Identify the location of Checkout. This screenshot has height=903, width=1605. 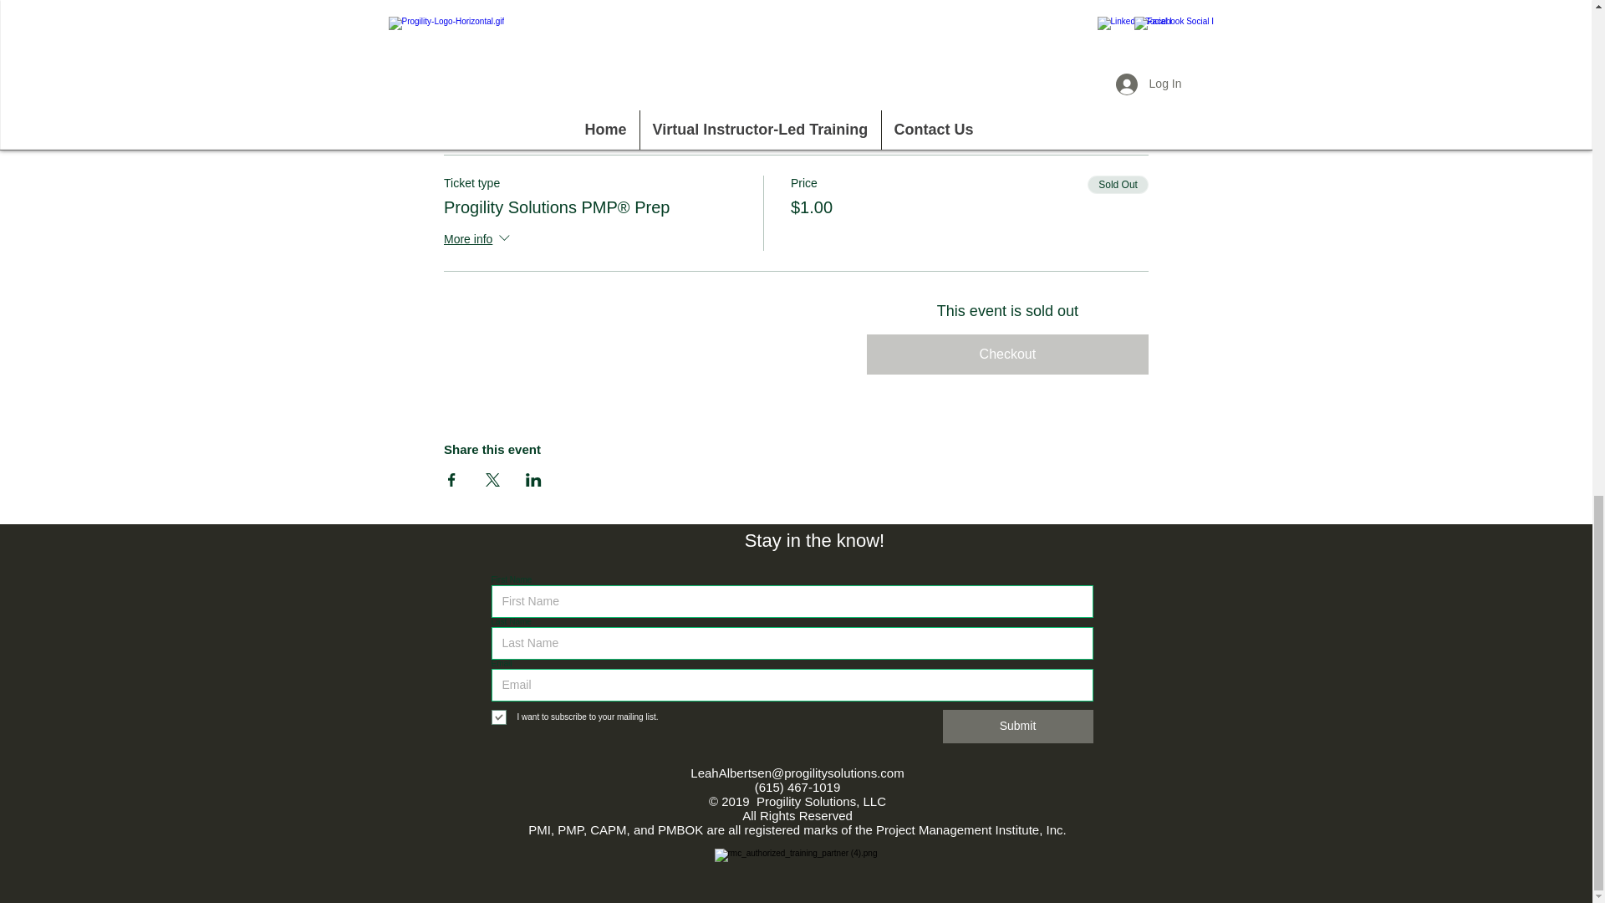
(1007, 355).